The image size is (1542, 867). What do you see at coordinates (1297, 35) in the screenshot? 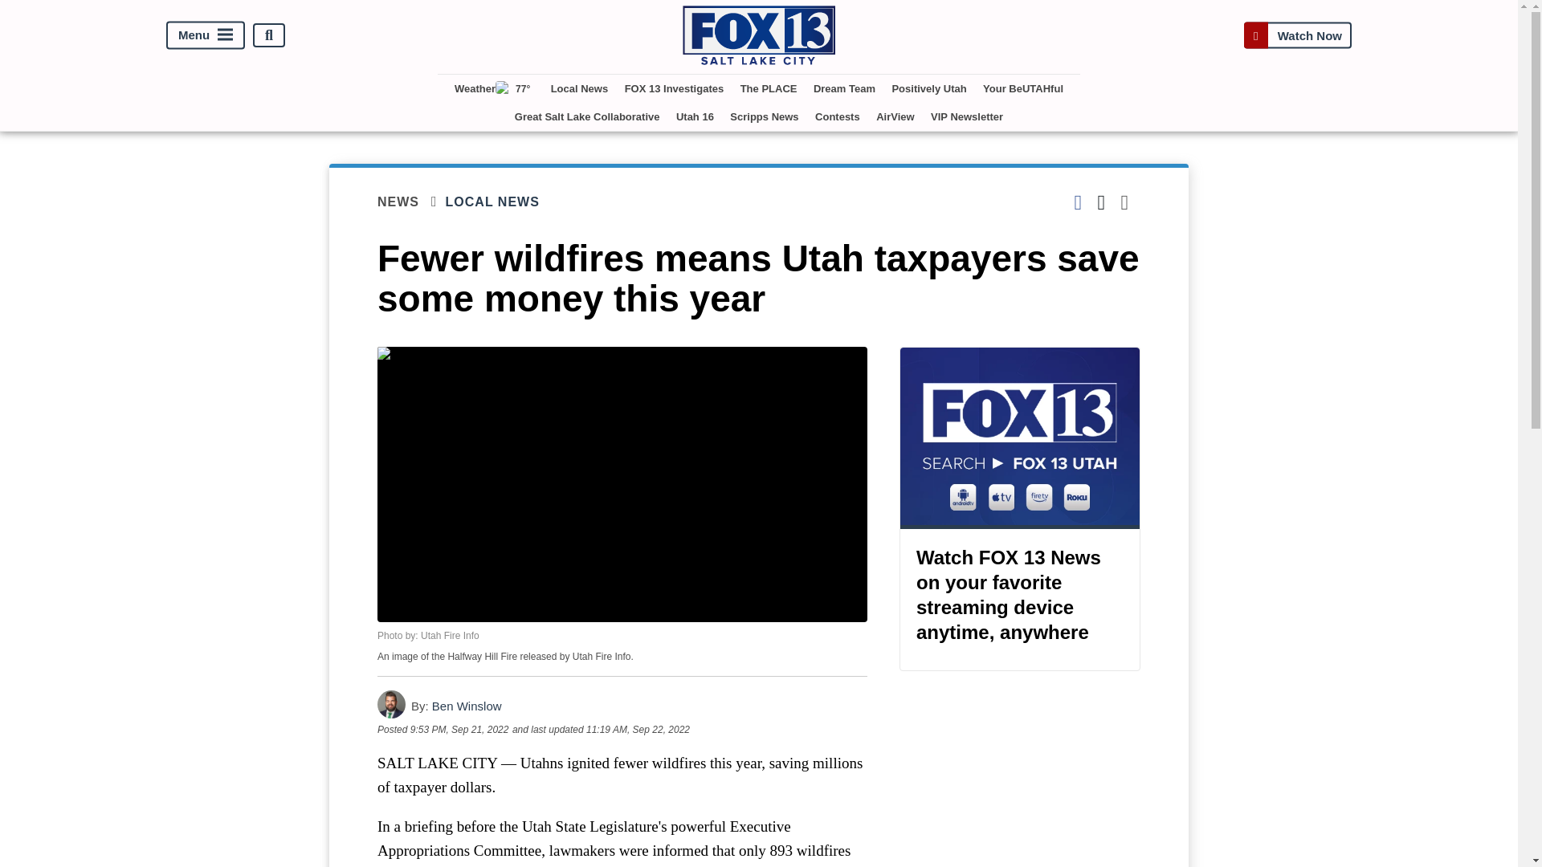
I see `Watch Now` at bounding box center [1297, 35].